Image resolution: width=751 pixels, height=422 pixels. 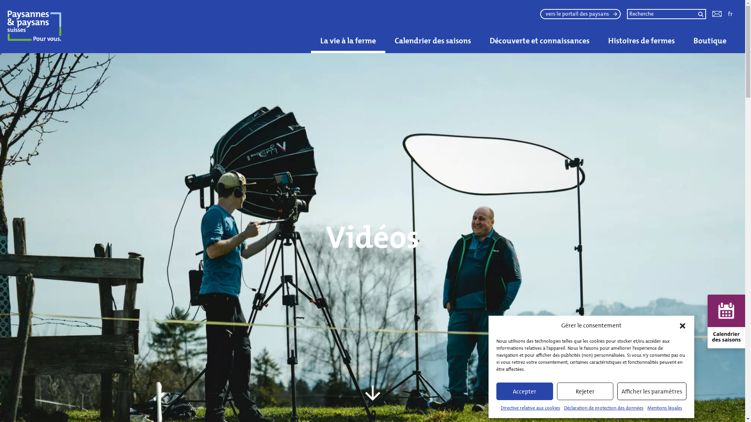 What do you see at coordinates (433, 41) in the screenshot?
I see `Calendrier des saisons` at bounding box center [433, 41].